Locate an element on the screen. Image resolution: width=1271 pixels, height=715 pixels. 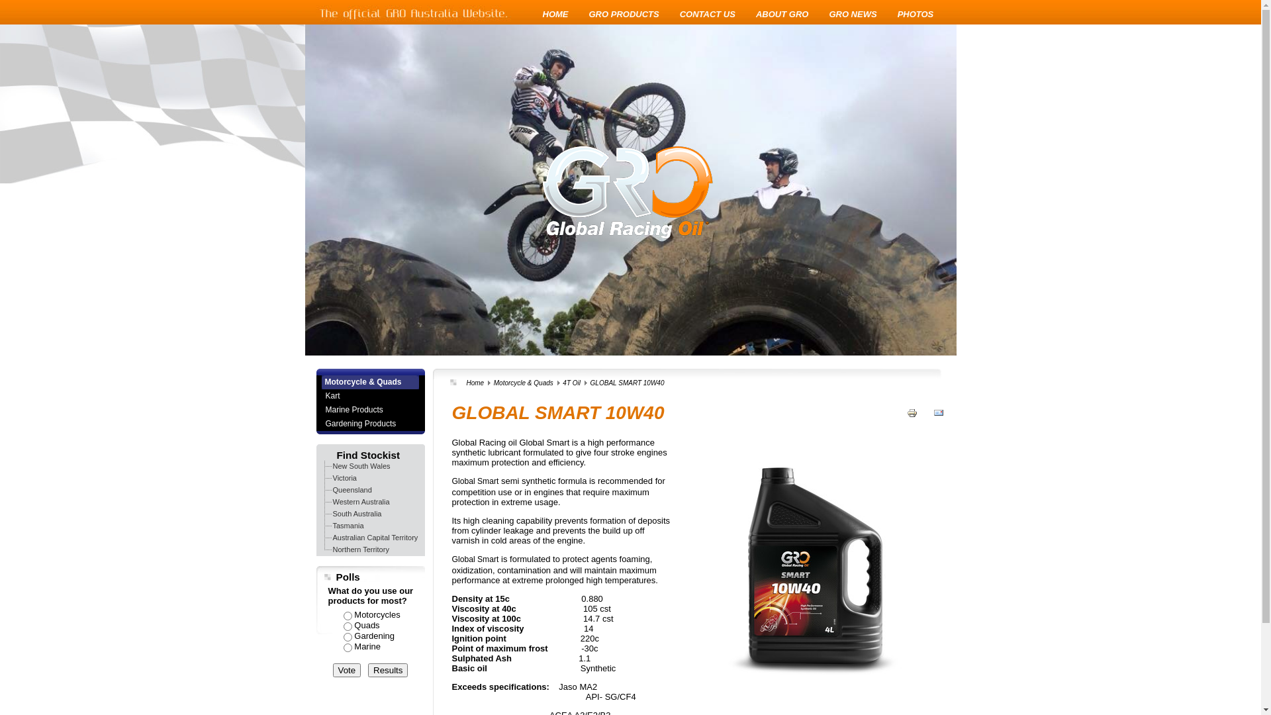
Home is located at coordinates (475, 383).